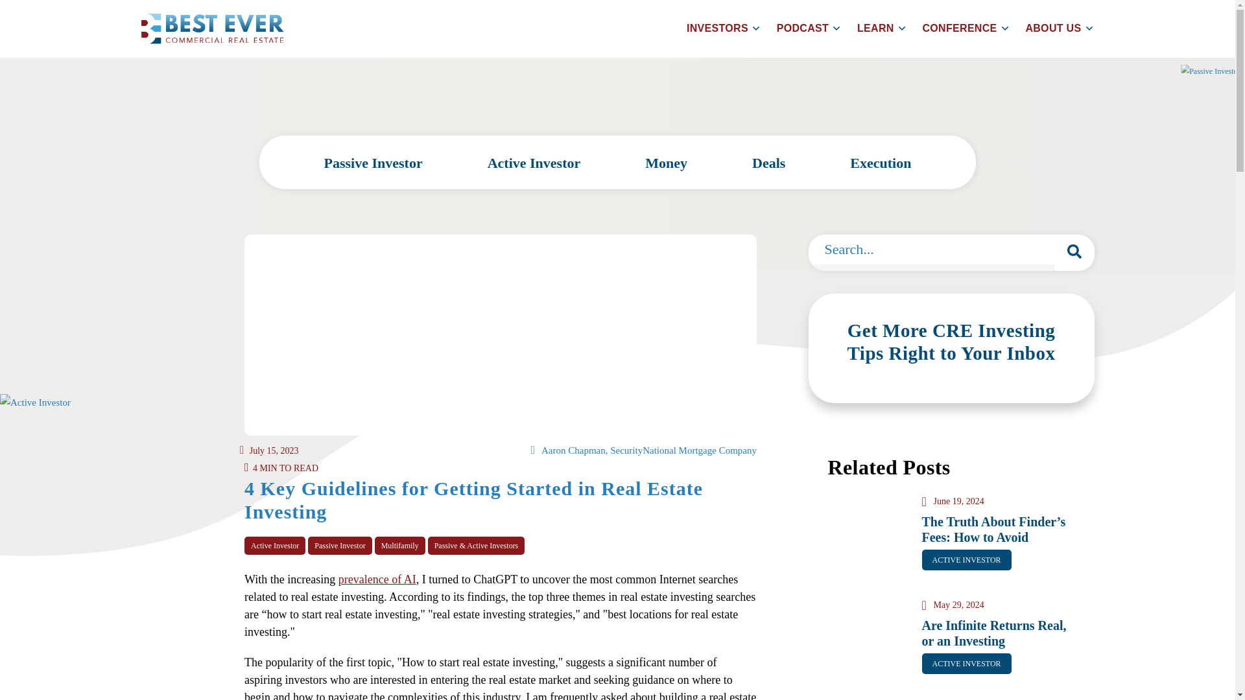  What do you see at coordinates (881, 163) in the screenshot?
I see `Execution` at bounding box center [881, 163].